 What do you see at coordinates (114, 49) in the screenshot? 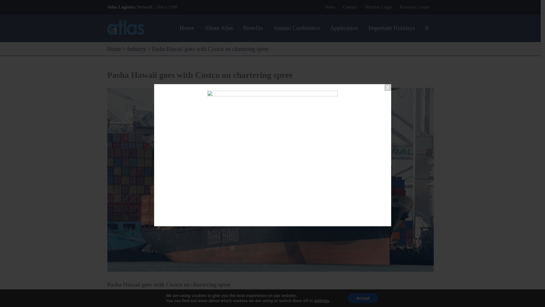
I see `Home` at bounding box center [114, 49].